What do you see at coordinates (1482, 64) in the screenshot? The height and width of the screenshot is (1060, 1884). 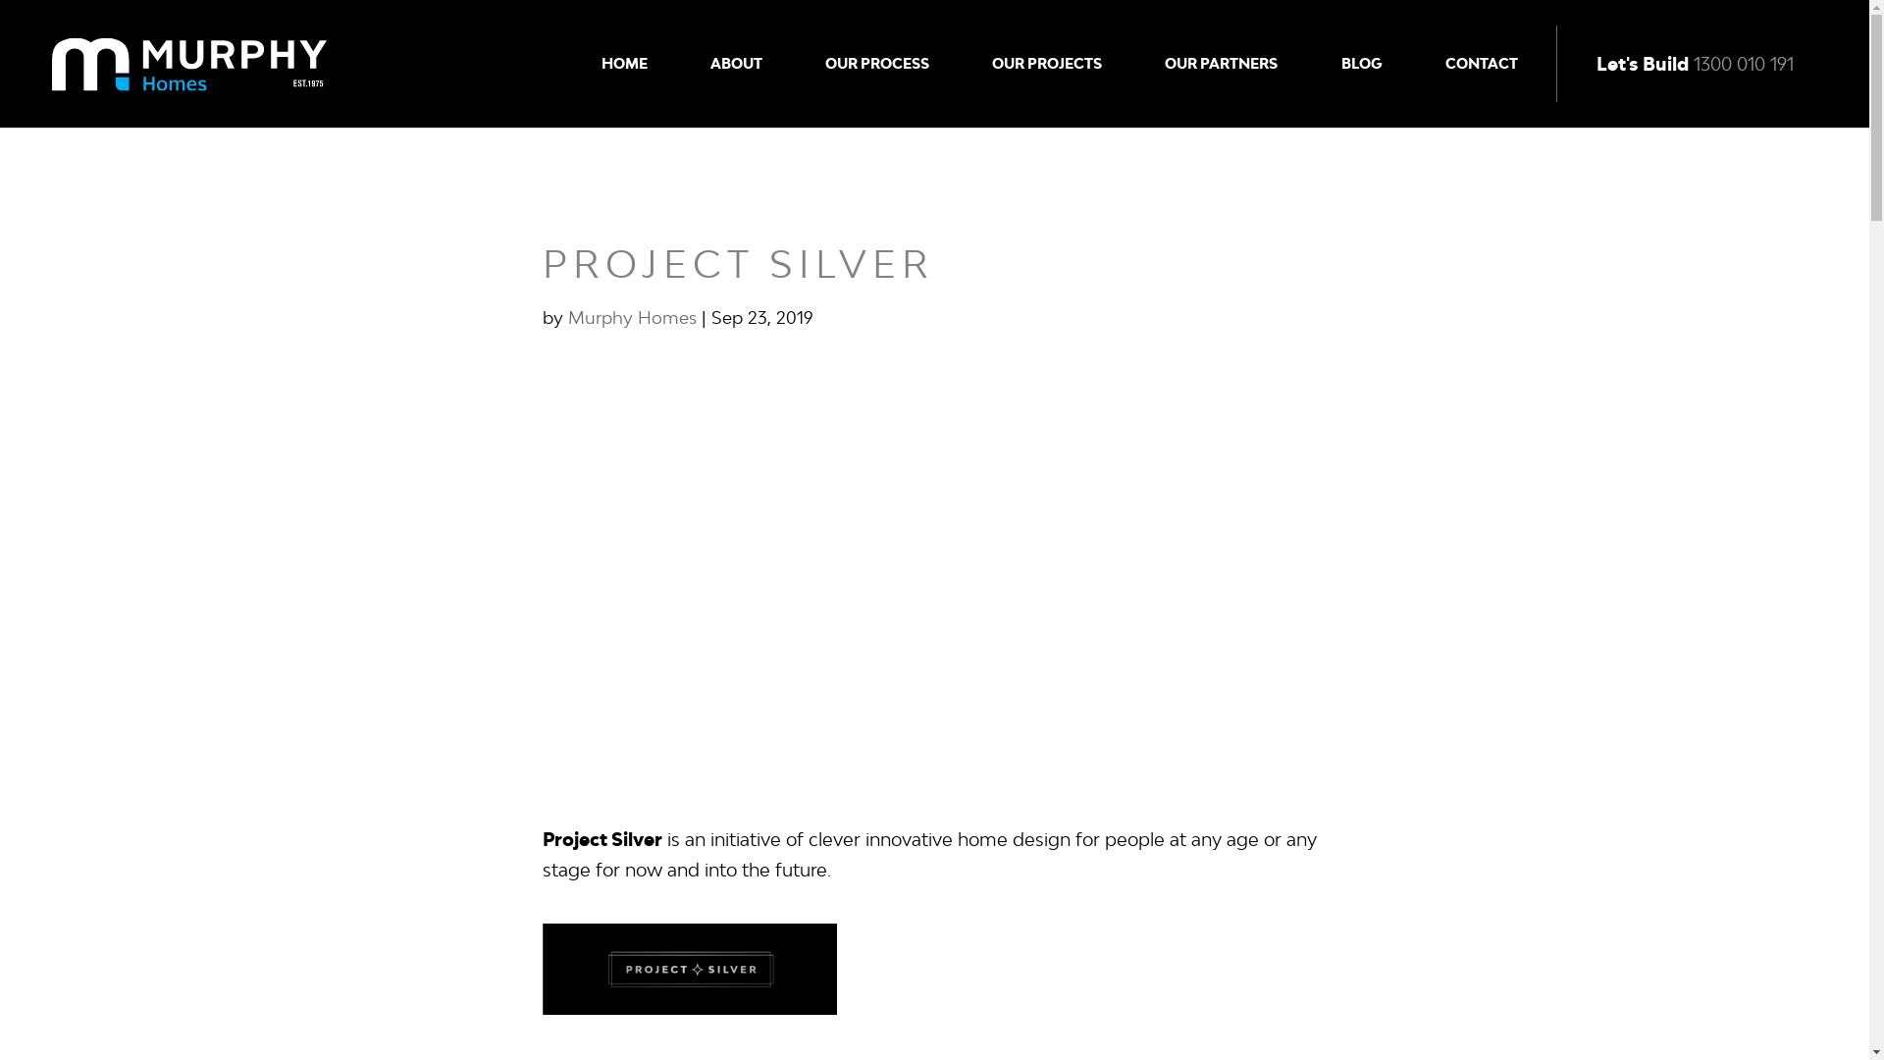 I see `CONTACT` at bounding box center [1482, 64].